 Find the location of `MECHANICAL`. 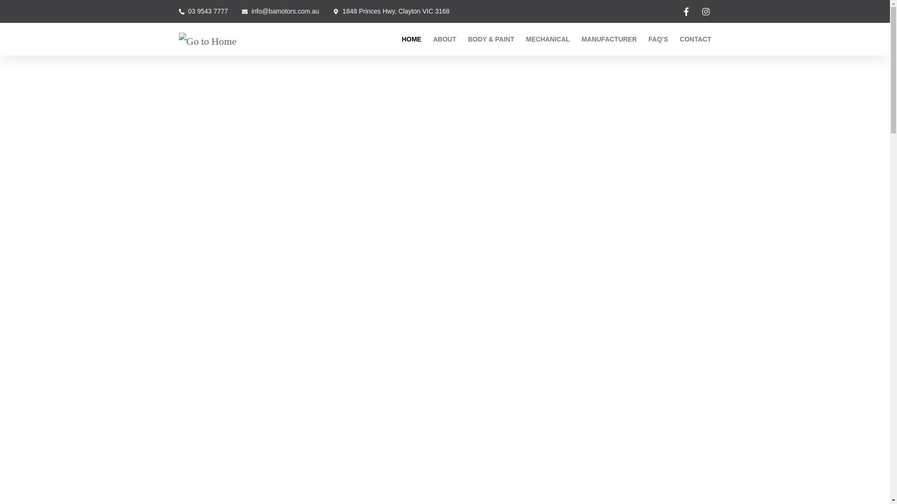

MECHANICAL is located at coordinates (548, 39).